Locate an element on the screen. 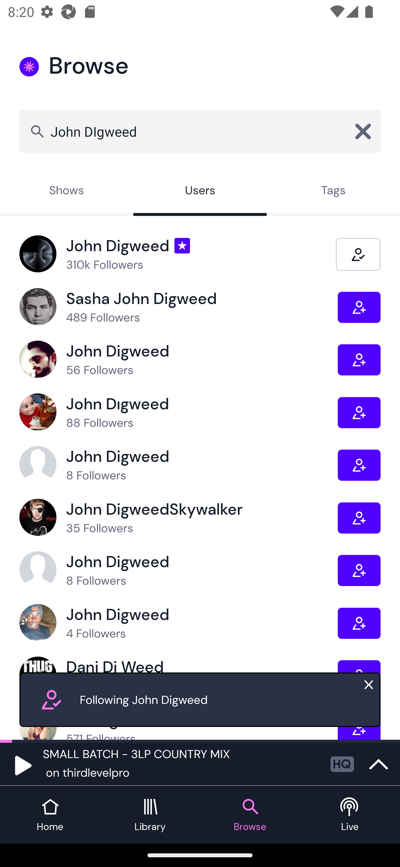 This screenshot has height=867, width=400. John Digweed, 8 Followers John Digweed 8 Followers is located at coordinates (178, 465).